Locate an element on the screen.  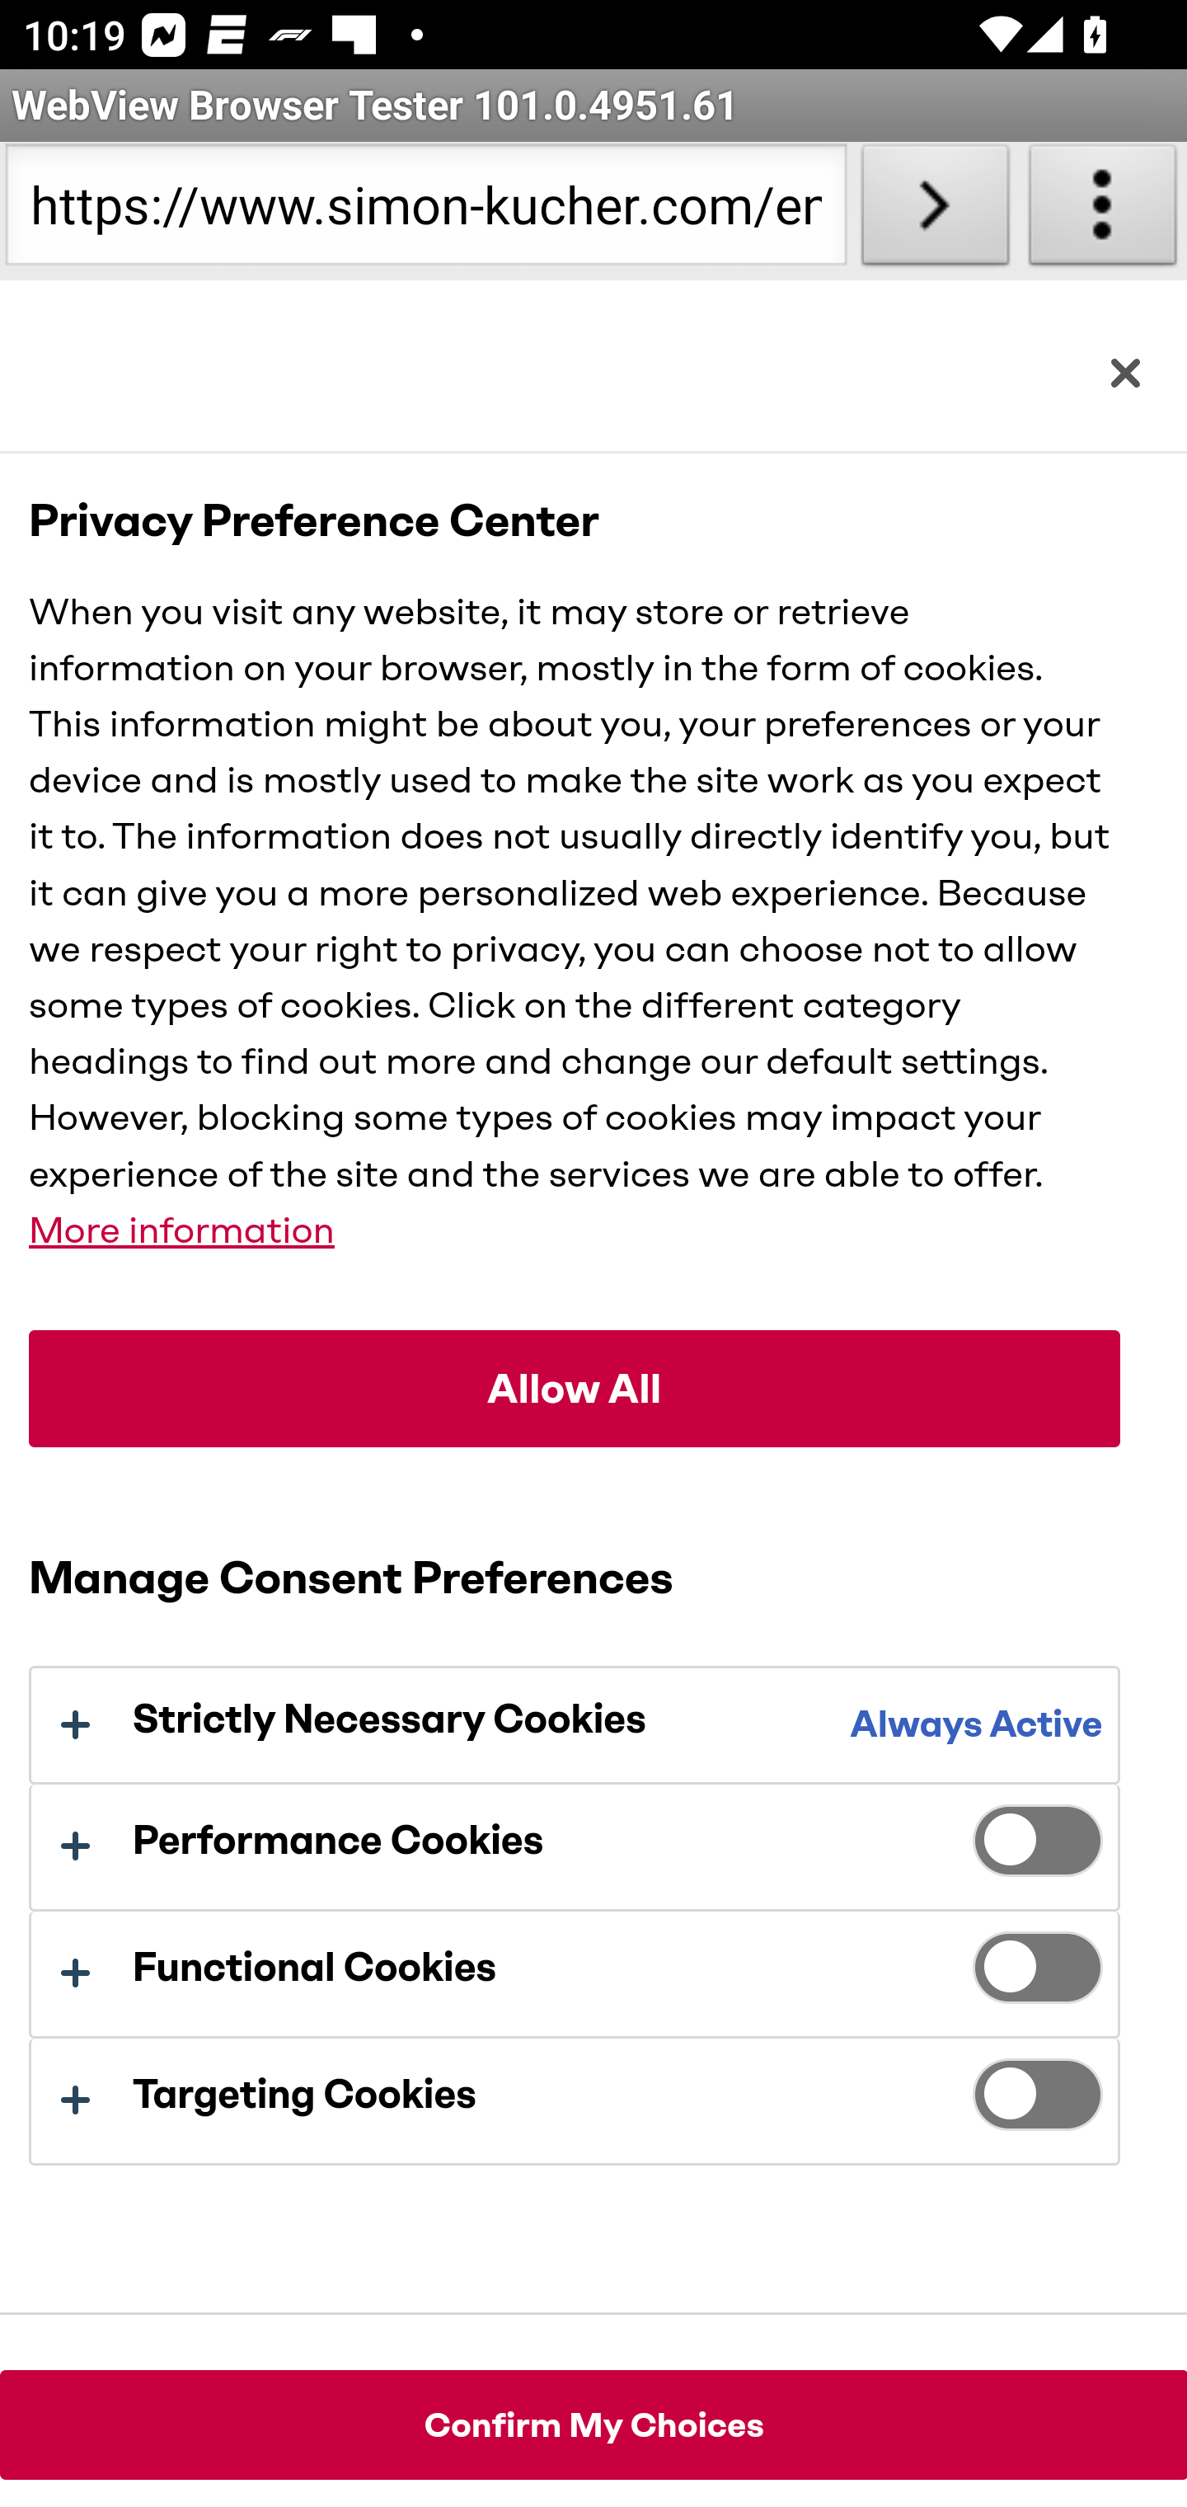
About WebView is located at coordinates (1103, 211).